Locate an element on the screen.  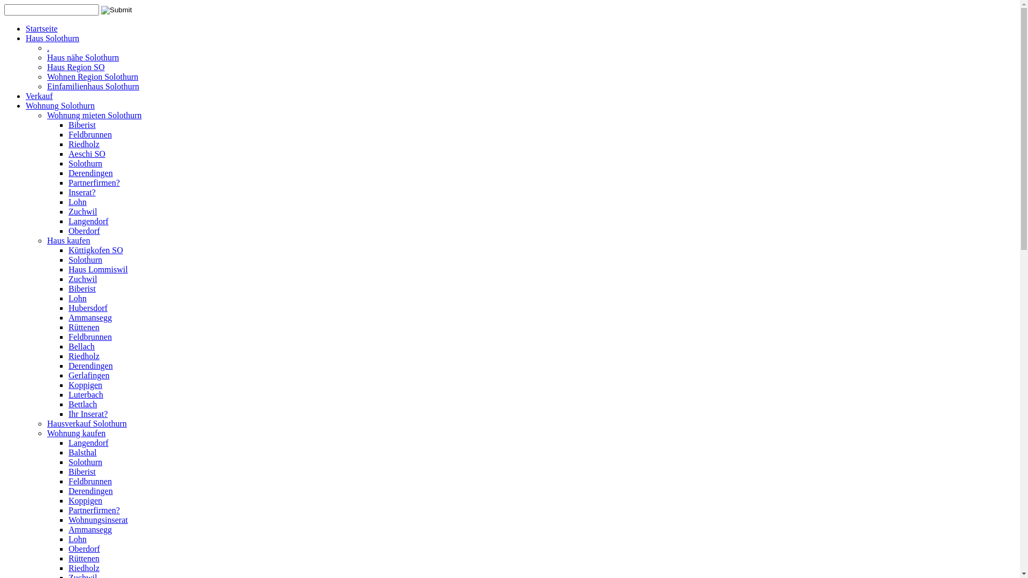
Solothurn is located at coordinates (86, 260).